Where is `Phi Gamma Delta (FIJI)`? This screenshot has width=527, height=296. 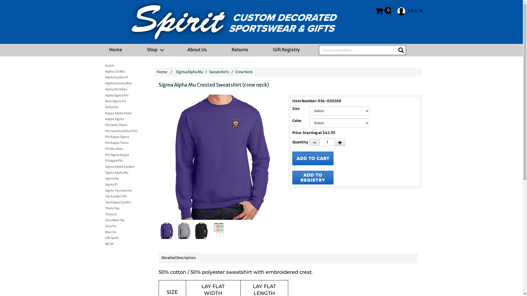 Phi Gamma Delta (FIJI) is located at coordinates (122, 130).